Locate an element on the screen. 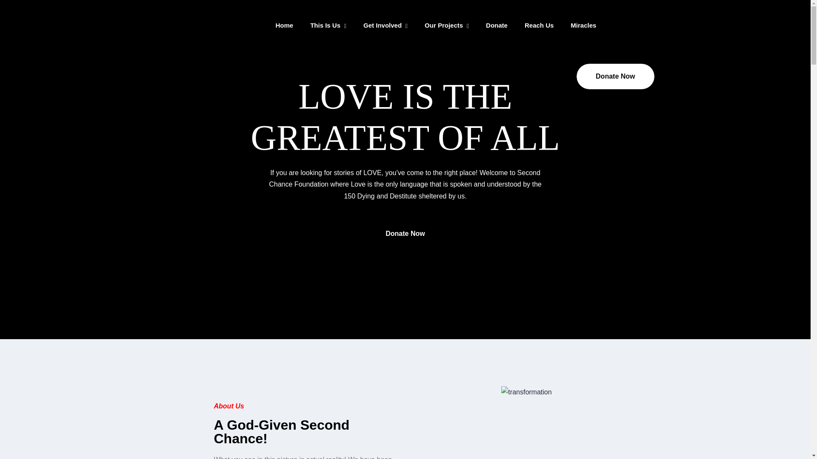  This Is Us is located at coordinates (325, 25).